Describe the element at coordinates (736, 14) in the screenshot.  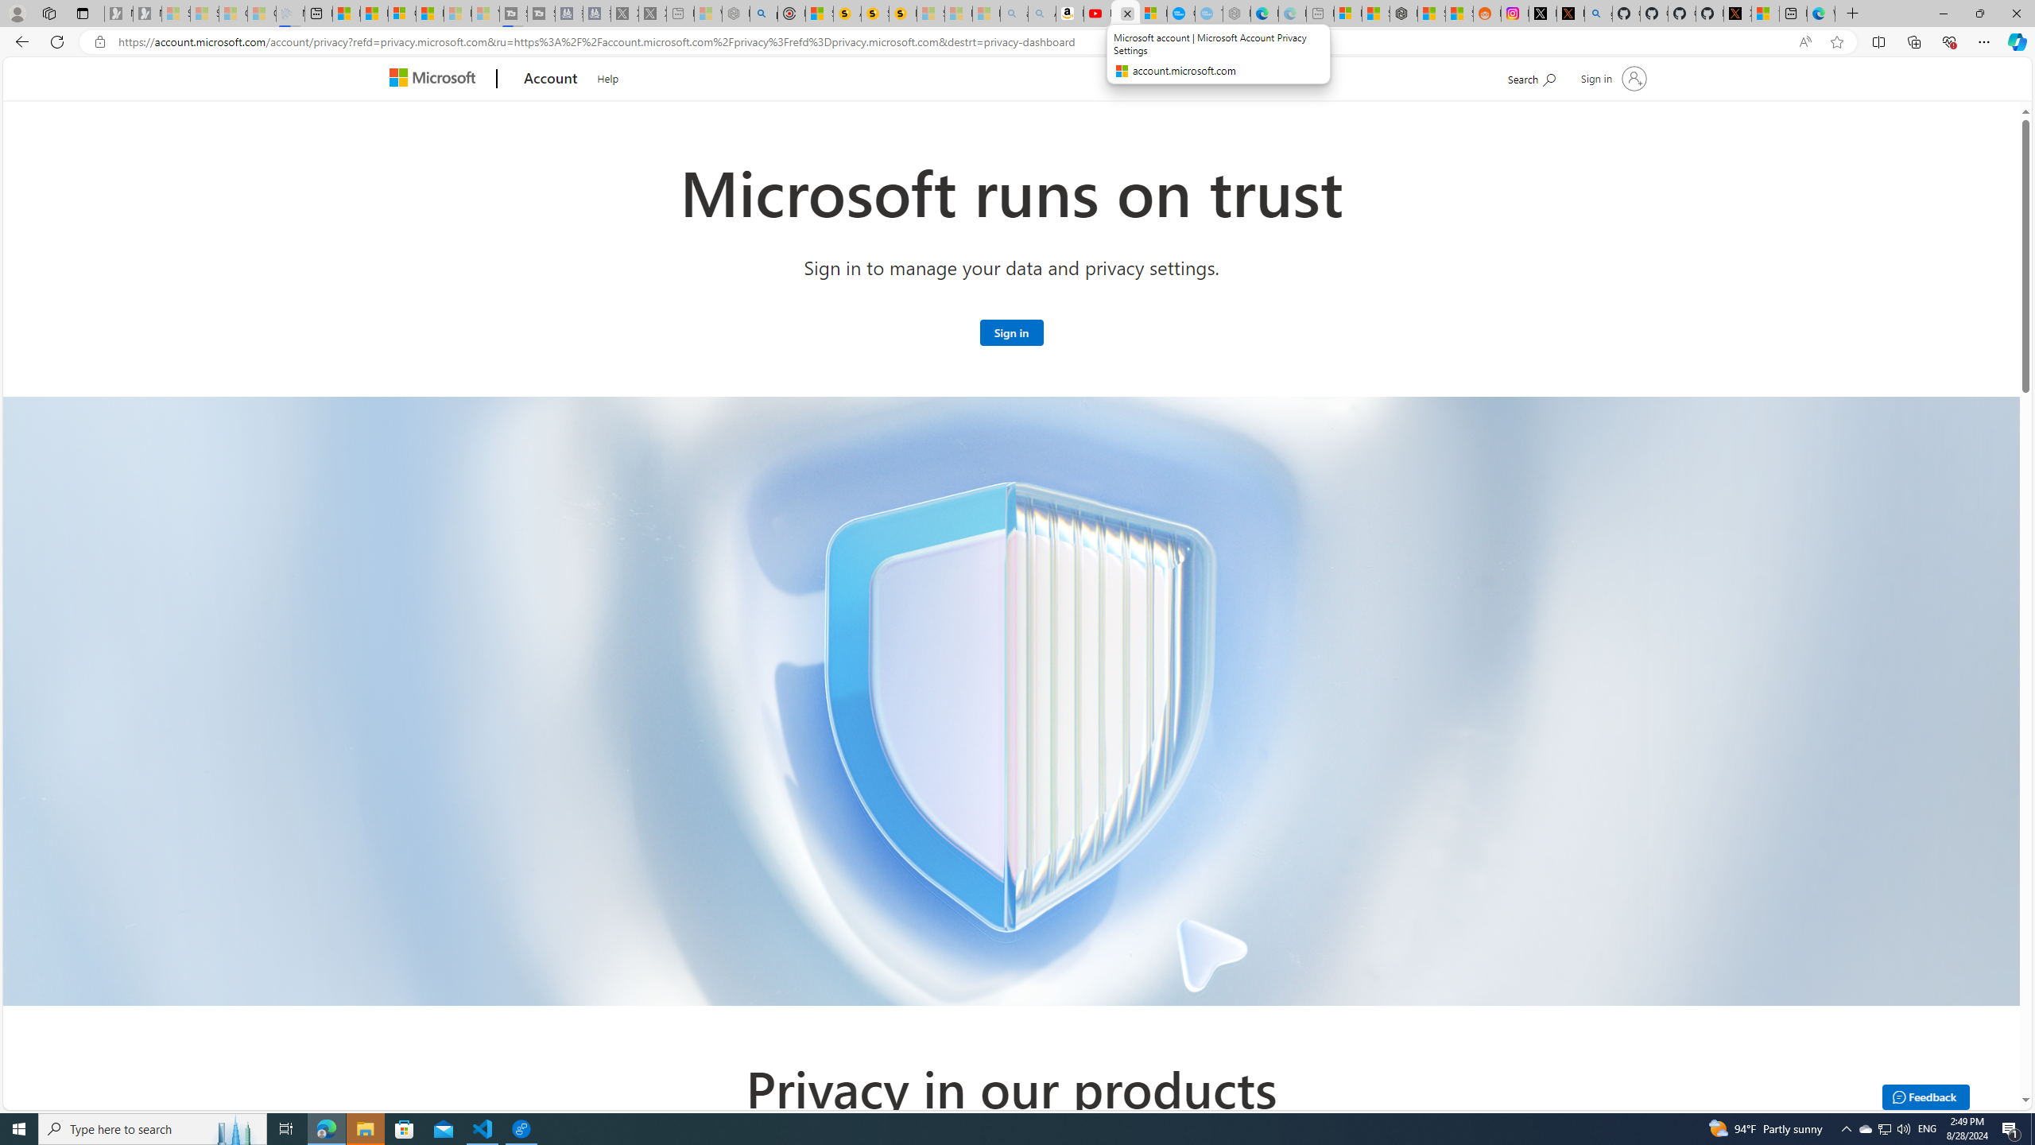
I see `Nordace - Summer Adventures 2024 - Sleeping` at that location.